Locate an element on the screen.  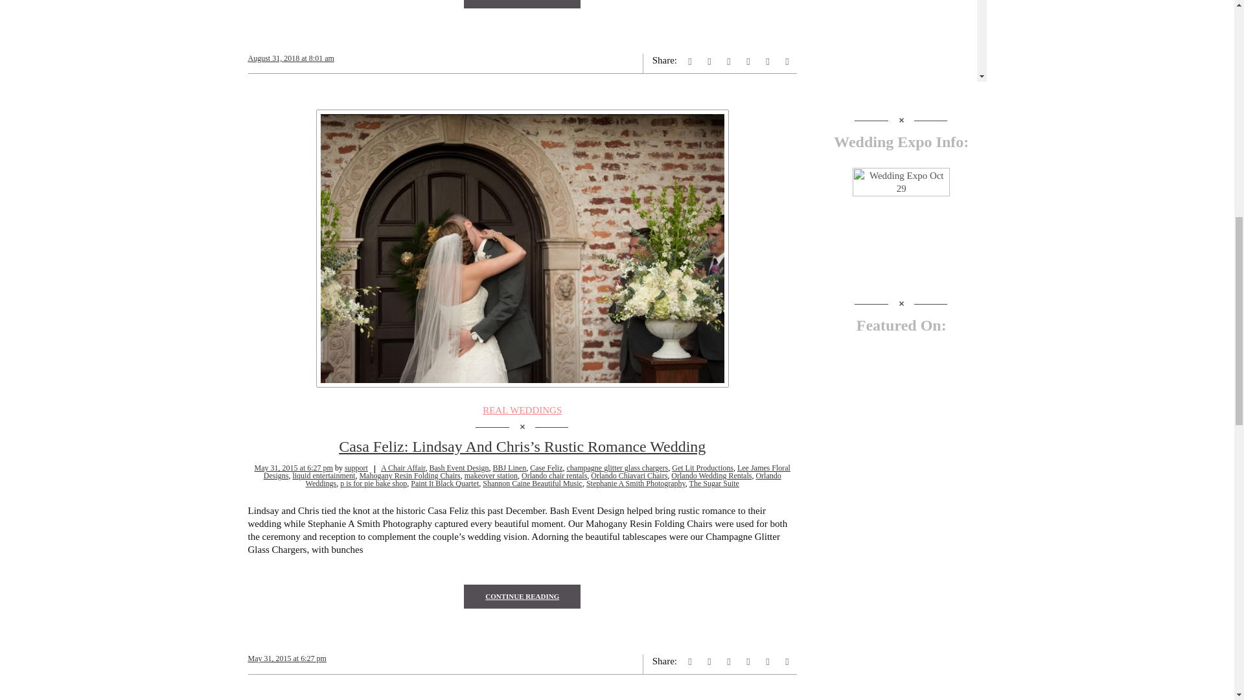
E-Mail is located at coordinates (787, 60).